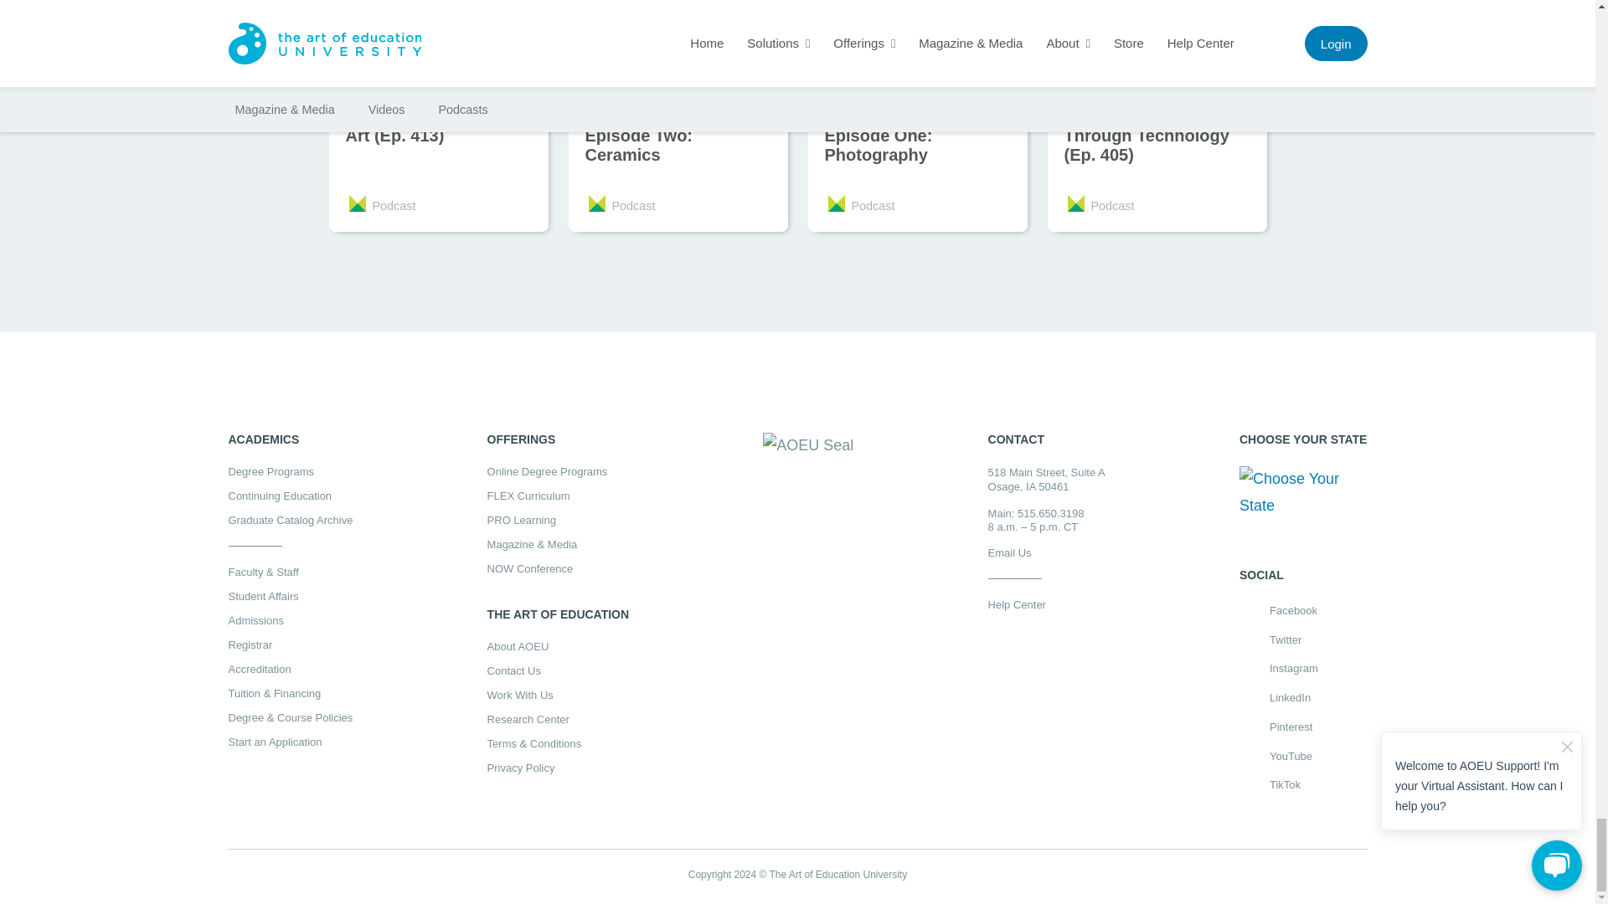 This screenshot has width=1608, height=904. Describe the element at coordinates (290, 668) in the screenshot. I see `Accreditation` at that location.